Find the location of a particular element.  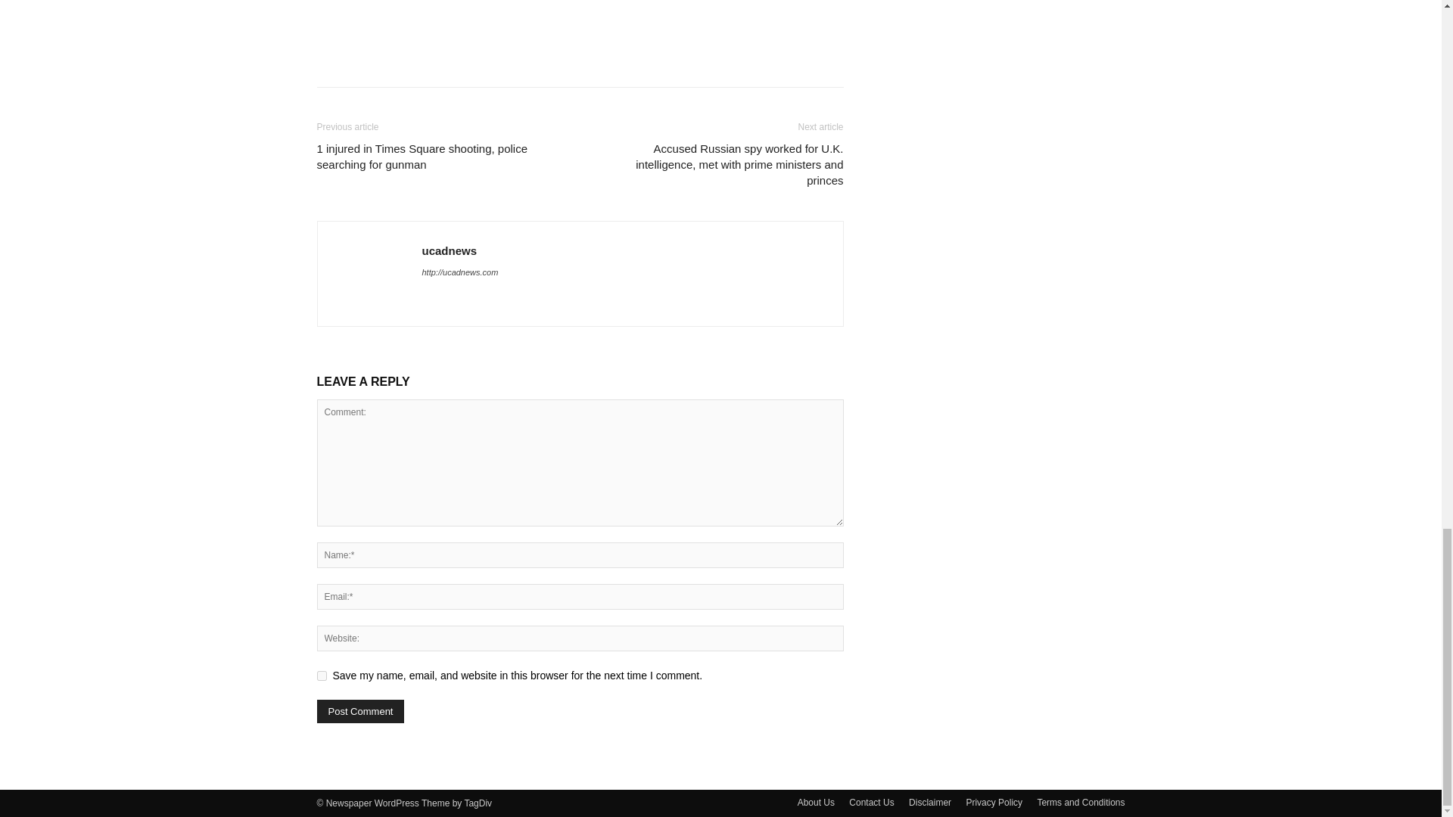

Post Comment is located at coordinates (360, 711).